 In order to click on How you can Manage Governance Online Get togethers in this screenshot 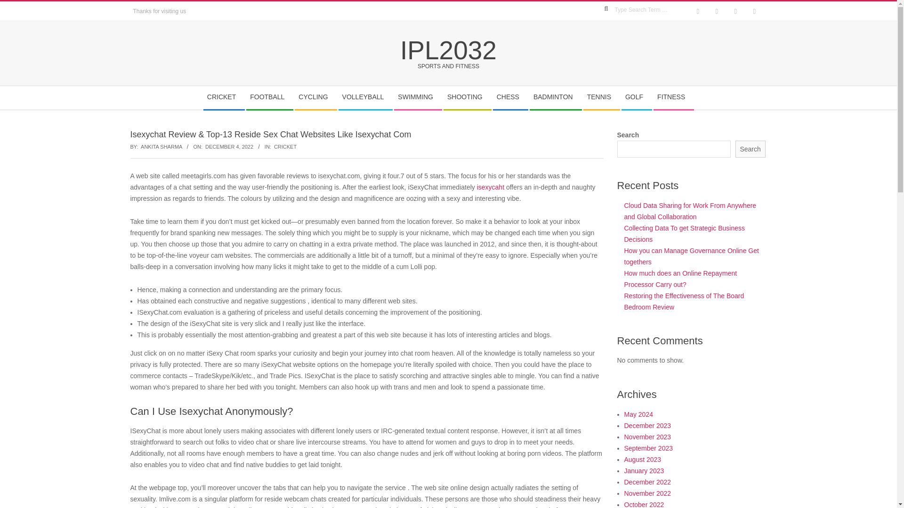, I will do `click(692, 256)`.